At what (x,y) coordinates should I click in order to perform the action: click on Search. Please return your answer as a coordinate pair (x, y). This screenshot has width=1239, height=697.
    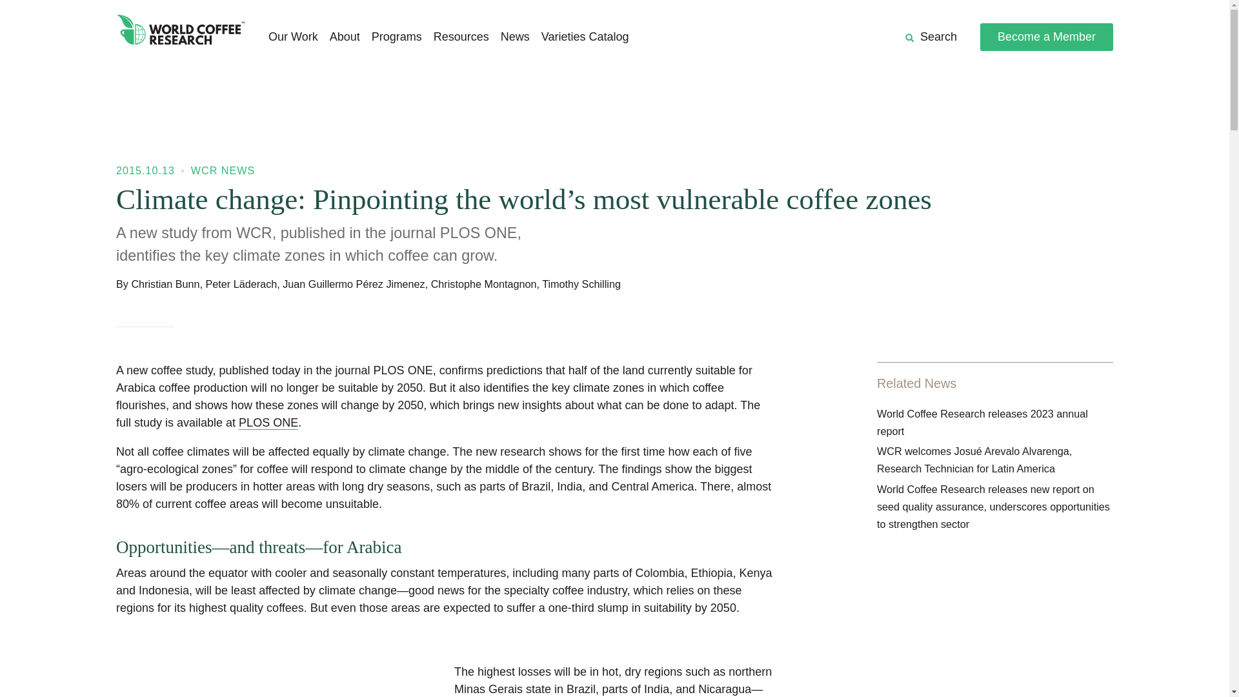
    Looking at the image, I should click on (931, 37).